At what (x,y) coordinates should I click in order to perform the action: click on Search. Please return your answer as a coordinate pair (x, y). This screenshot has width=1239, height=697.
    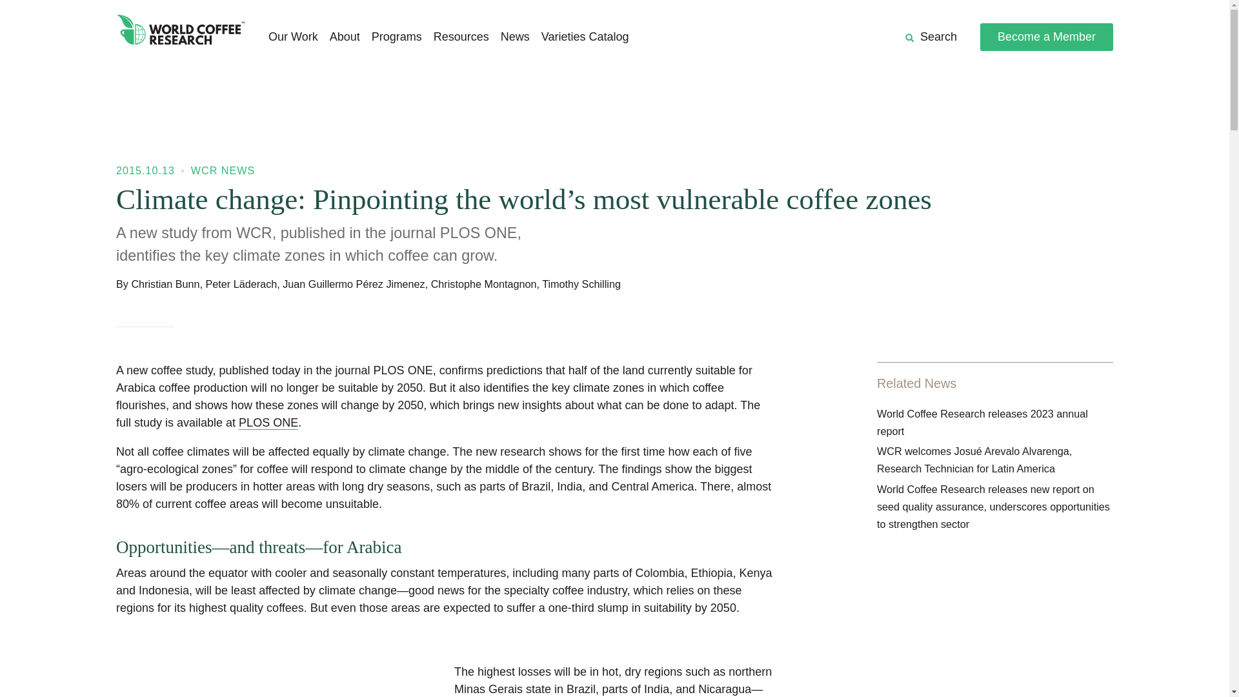
    Looking at the image, I should click on (931, 37).